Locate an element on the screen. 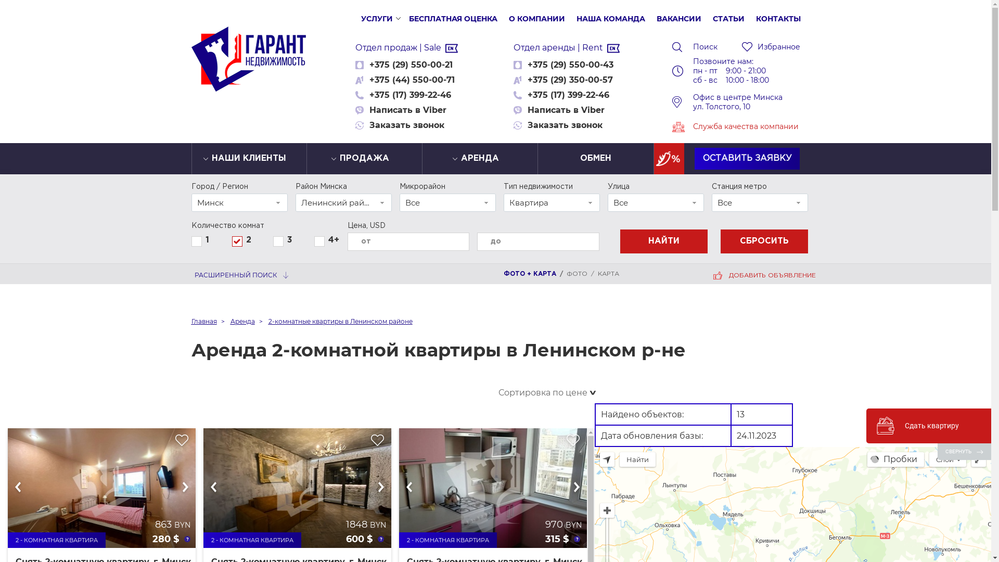 This screenshot has width=999, height=562. +375 (17) 399-22-46 is located at coordinates (568, 95).